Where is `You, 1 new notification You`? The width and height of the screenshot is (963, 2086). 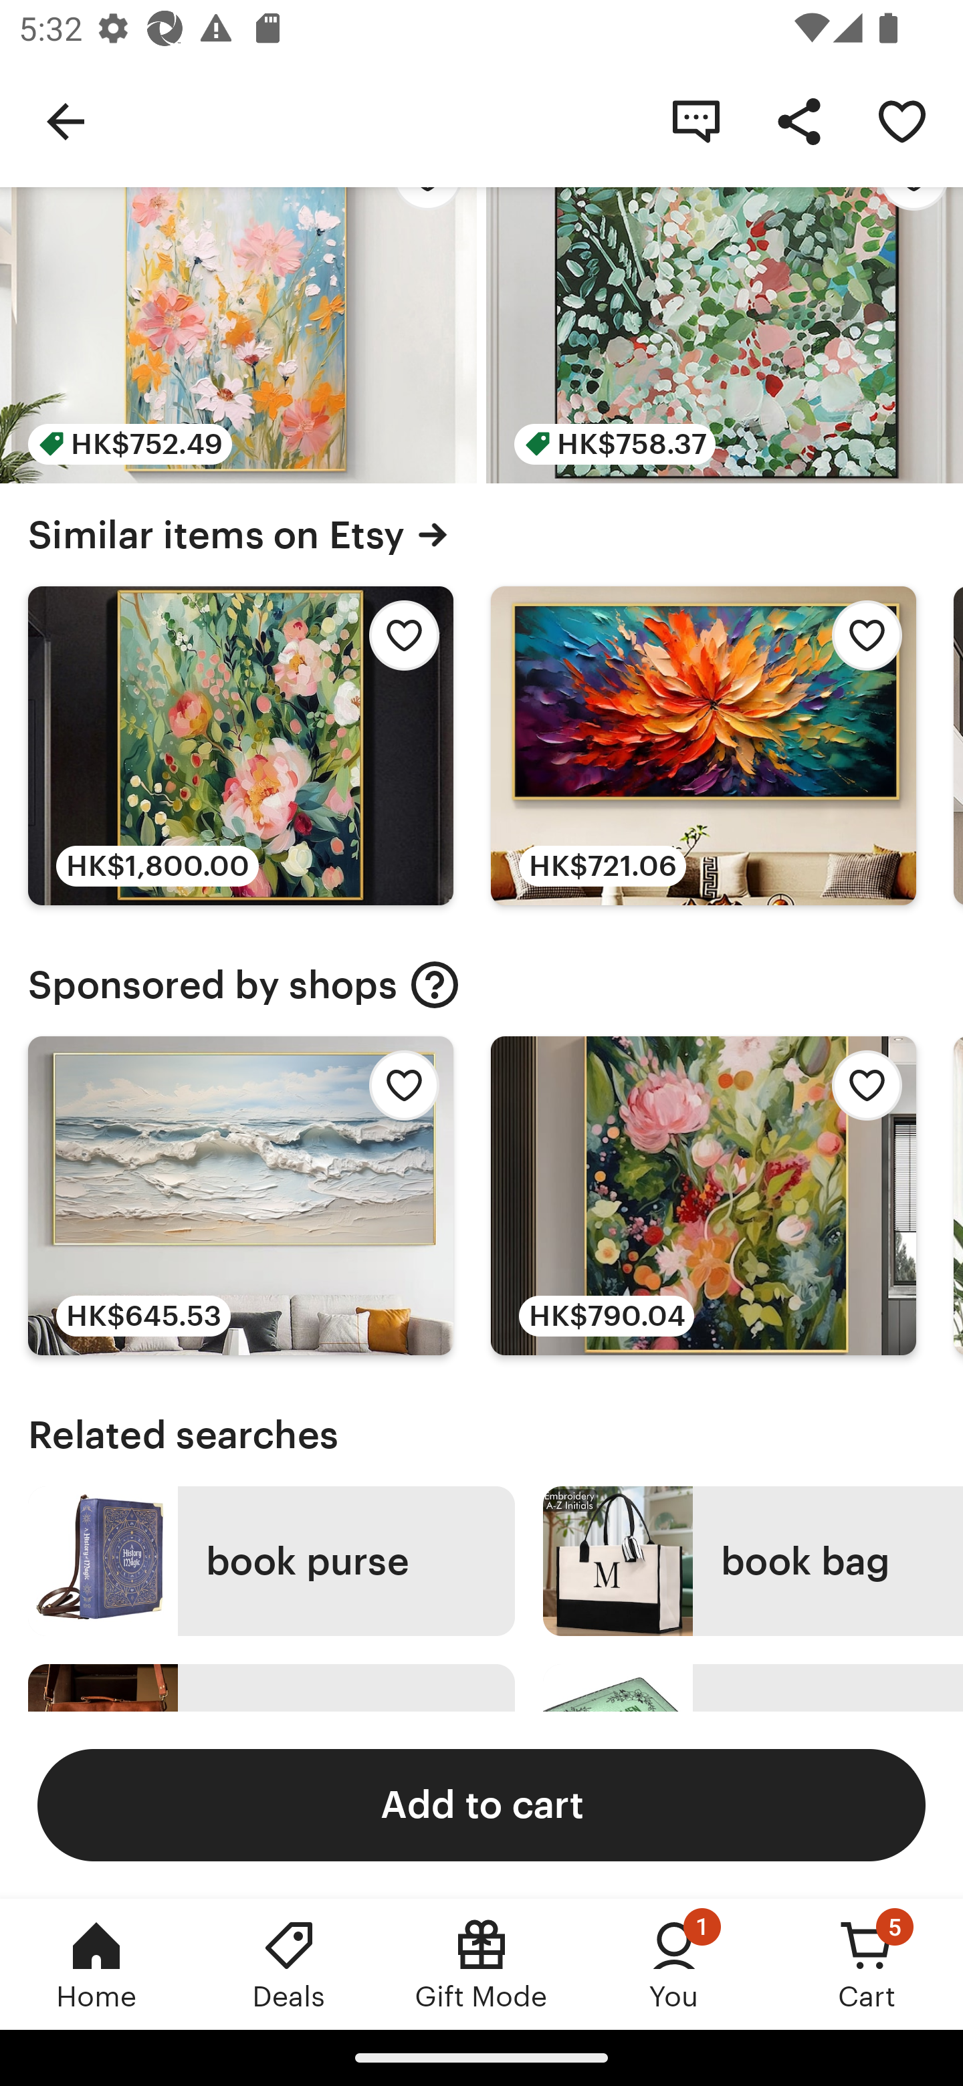
You, 1 new notification You is located at coordinates (674, 1964).